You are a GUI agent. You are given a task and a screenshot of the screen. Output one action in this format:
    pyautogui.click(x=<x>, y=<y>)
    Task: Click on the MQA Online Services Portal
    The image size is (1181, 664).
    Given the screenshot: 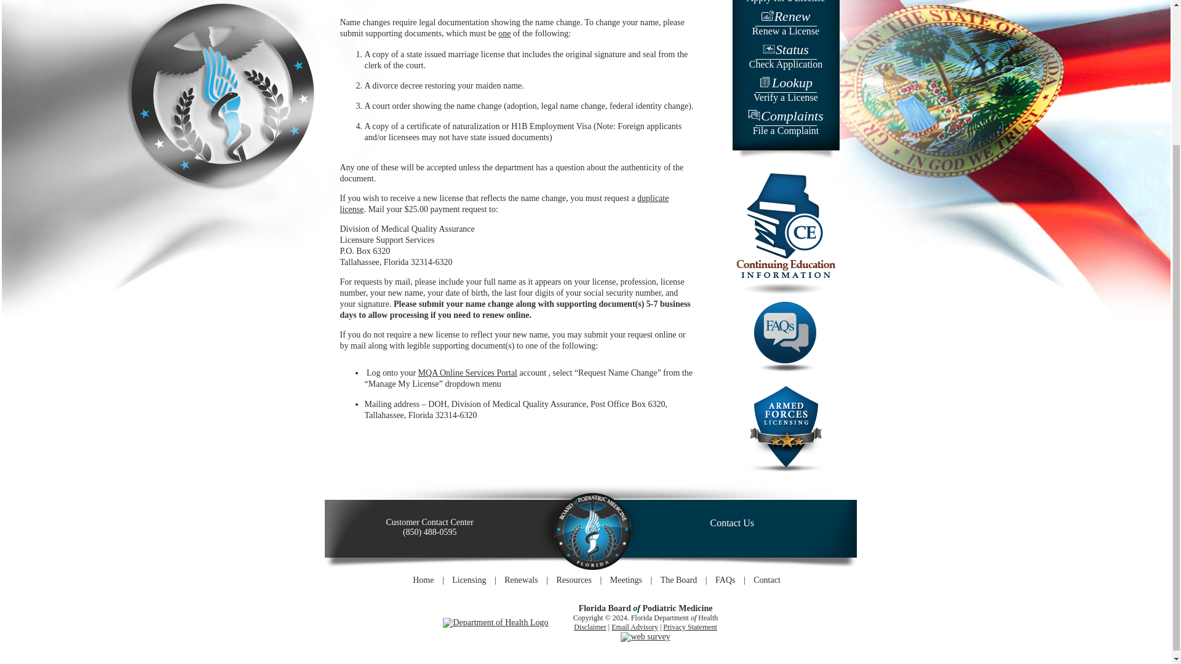 What is the action you would take?
    pyautogui.click(x=785, y=57)
    